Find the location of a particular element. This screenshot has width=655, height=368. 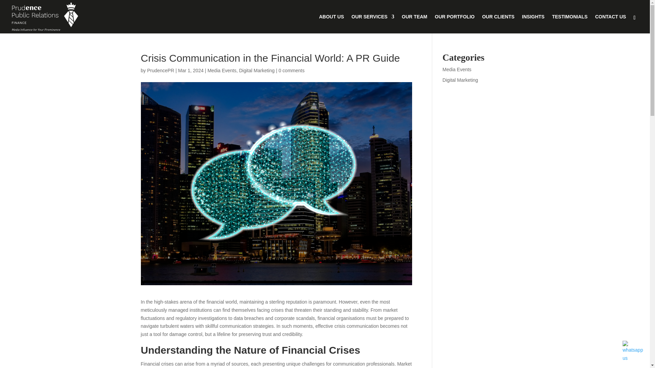

Media Events is located at coordinates (222, 70).